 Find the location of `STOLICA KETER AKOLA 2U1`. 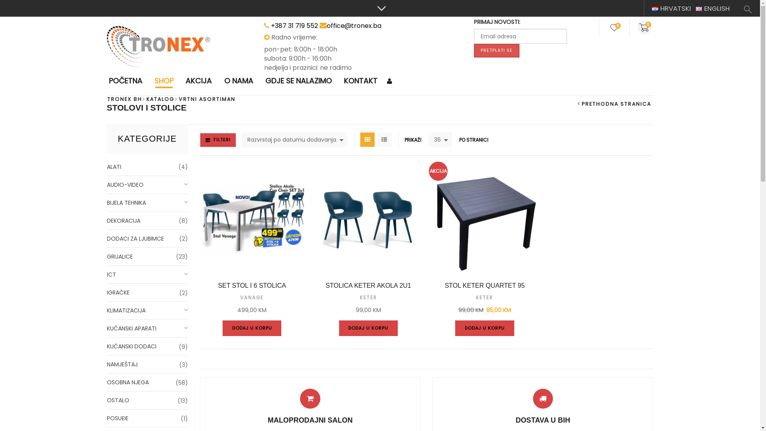

STOLICA KETER AKOLA 2U1 is located at coordinates (368, 286).